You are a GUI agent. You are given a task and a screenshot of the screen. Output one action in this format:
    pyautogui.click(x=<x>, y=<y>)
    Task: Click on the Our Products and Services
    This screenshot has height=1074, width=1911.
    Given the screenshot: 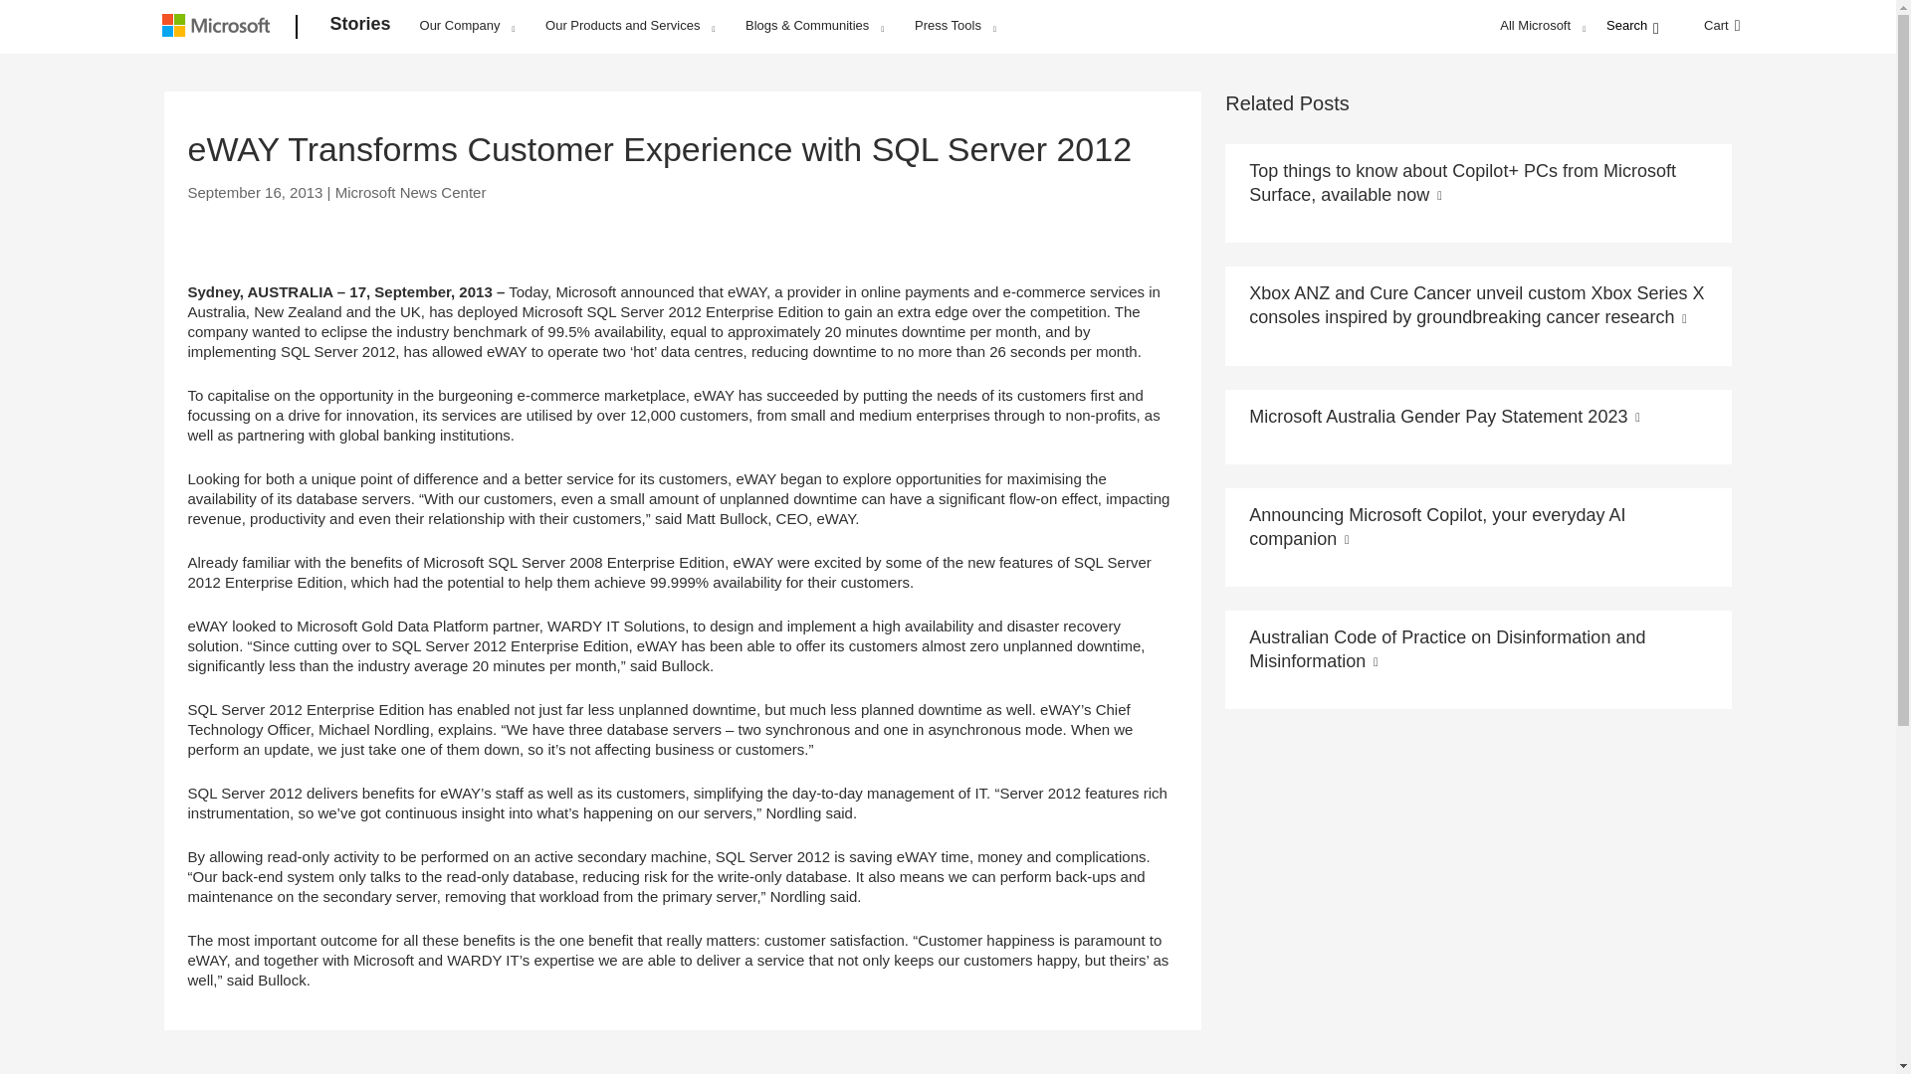 What is the action you would take?
    pyautogui.click(x=629, y=25)
    